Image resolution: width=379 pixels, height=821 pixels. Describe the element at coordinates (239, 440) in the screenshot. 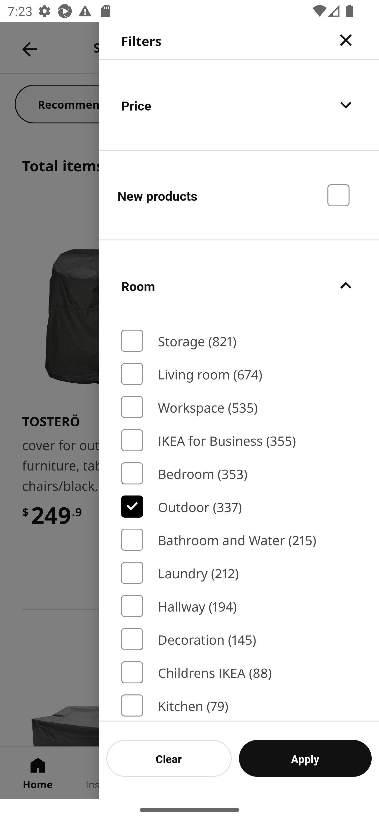

I see `IKEA for Business (355)` at that location.